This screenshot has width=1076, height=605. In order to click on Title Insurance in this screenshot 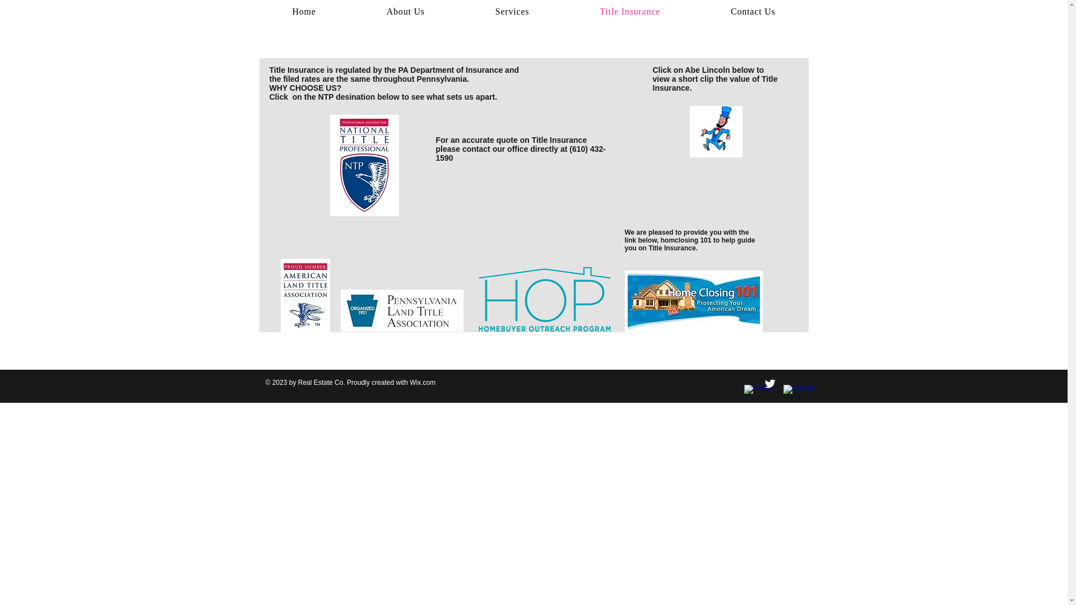, I will do `click(304, 12)`.